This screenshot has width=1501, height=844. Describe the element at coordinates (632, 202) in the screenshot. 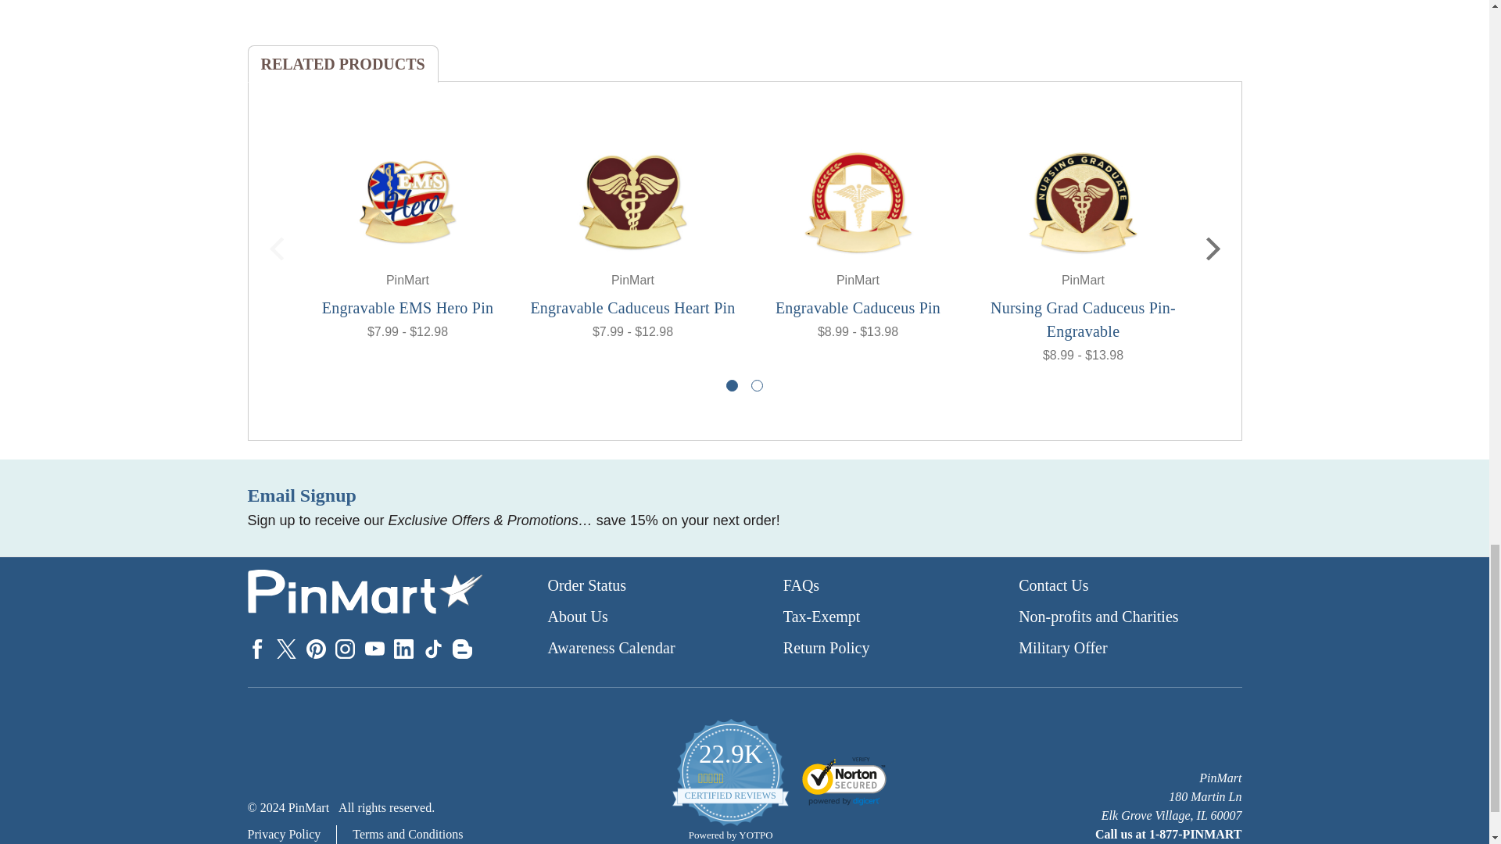

I see `Engravable Caduceus Heart Pin Front` at that location.